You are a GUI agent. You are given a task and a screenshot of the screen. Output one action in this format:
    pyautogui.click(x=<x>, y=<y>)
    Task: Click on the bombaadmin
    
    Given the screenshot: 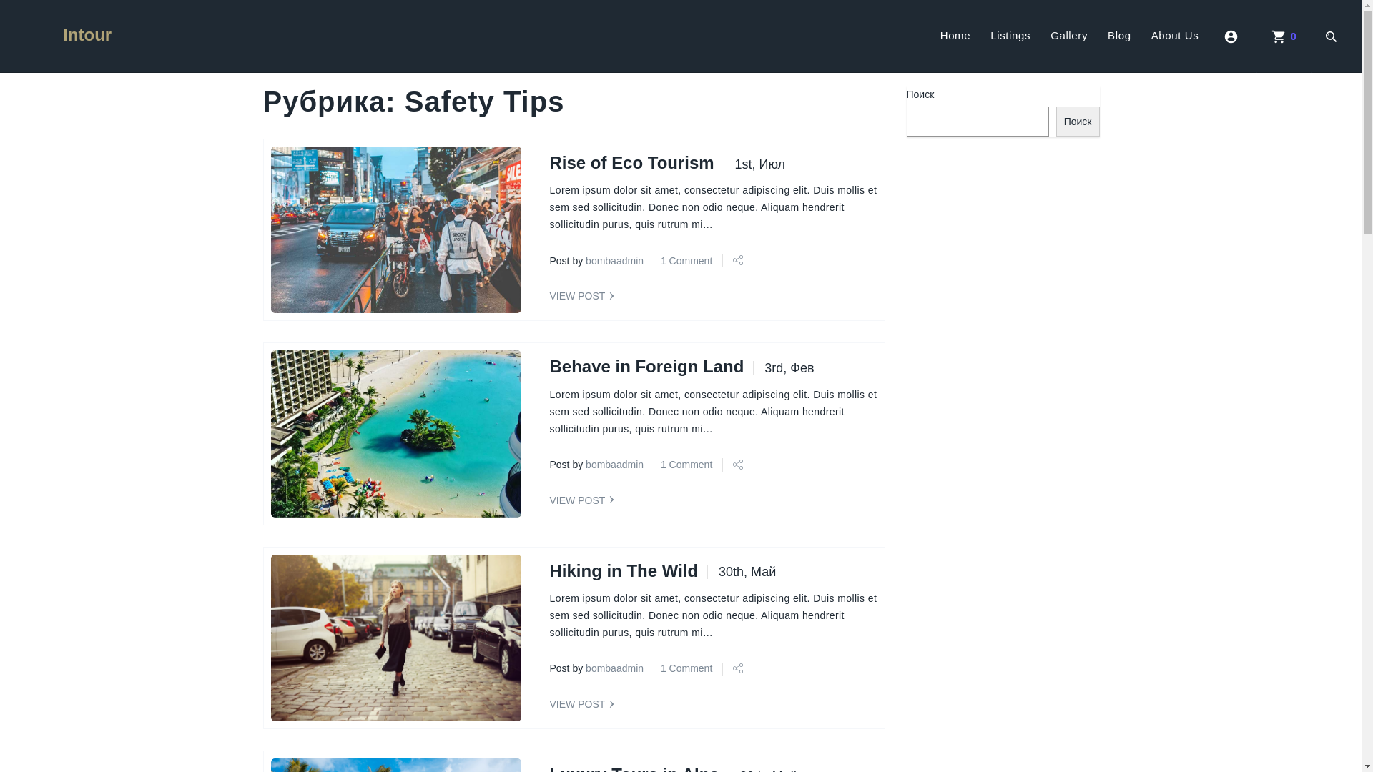 What is the action you would take?
    pyautogui.click(x=615, y=261)
    